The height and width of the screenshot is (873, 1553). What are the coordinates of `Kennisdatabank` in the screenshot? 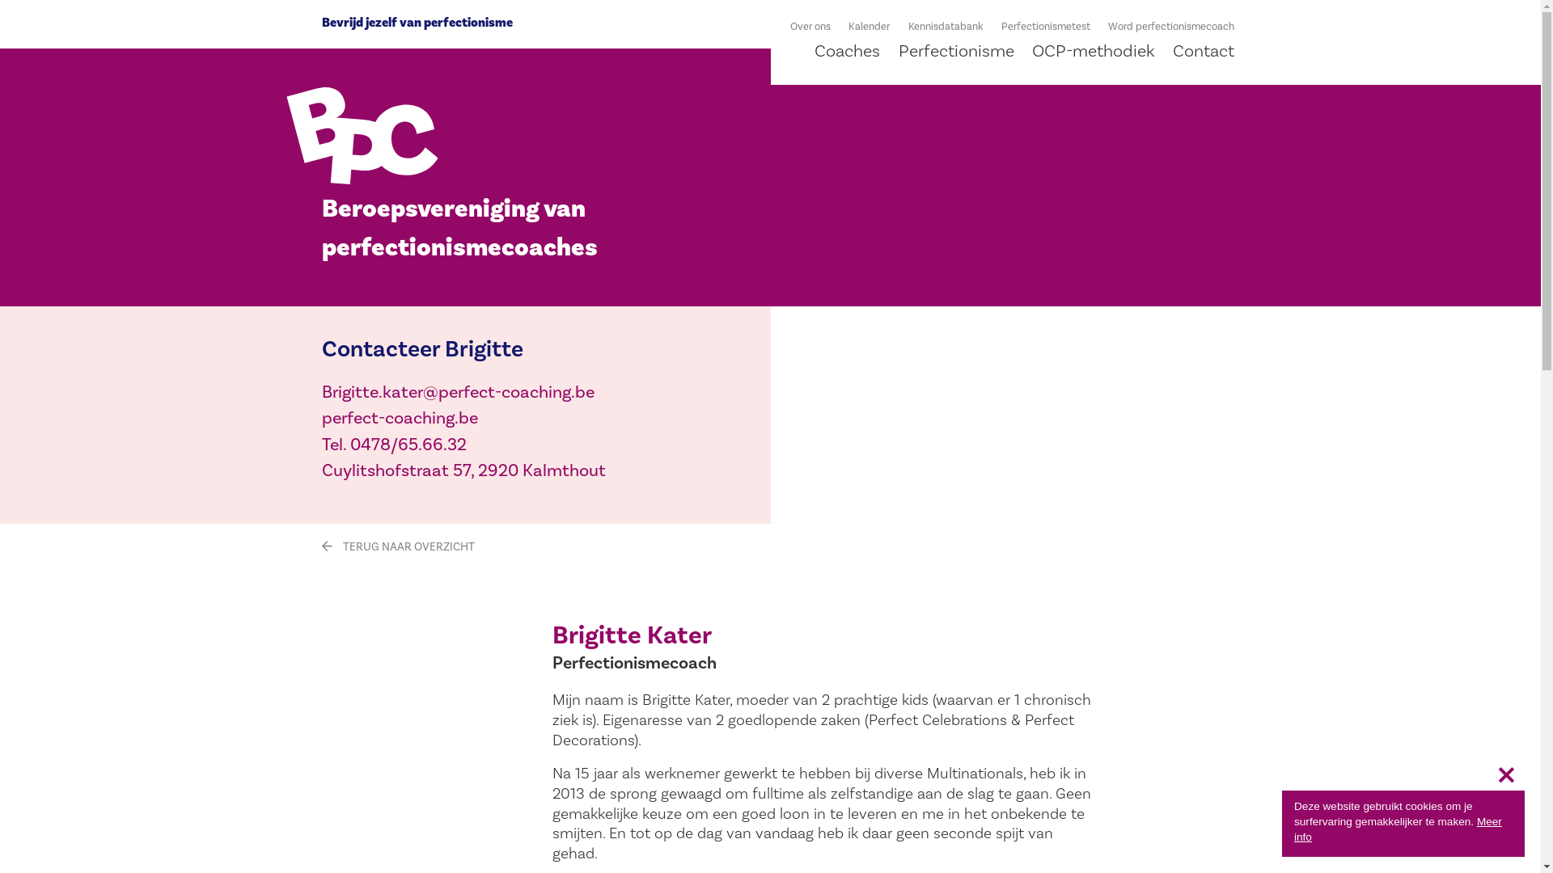 It's located at (945, 27).